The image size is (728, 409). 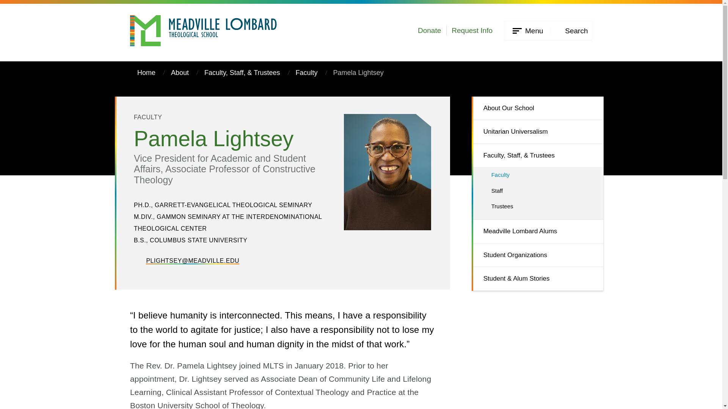 I want to click on About, so click(x=180, y=73).